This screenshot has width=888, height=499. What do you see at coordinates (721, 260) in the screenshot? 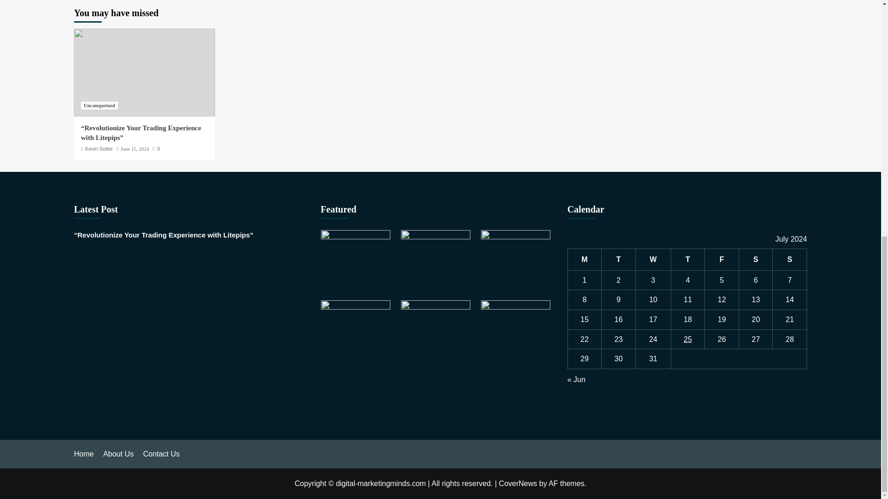
I see `Friday` at bounding box center [721, 260].